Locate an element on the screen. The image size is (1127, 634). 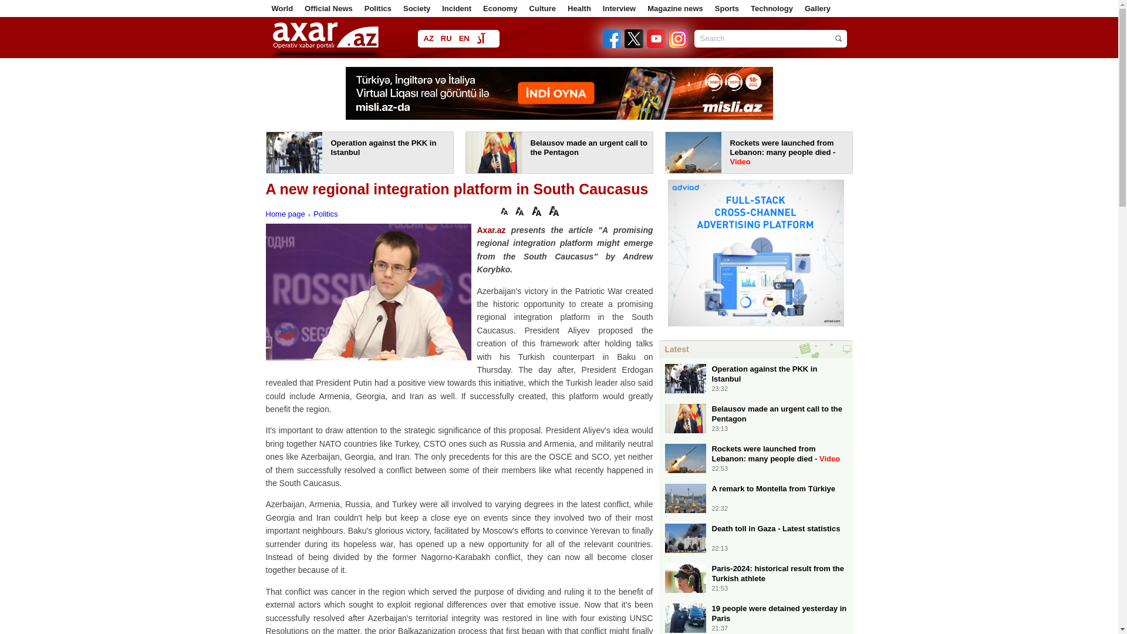
Interview is located at coordinates (619, 8).